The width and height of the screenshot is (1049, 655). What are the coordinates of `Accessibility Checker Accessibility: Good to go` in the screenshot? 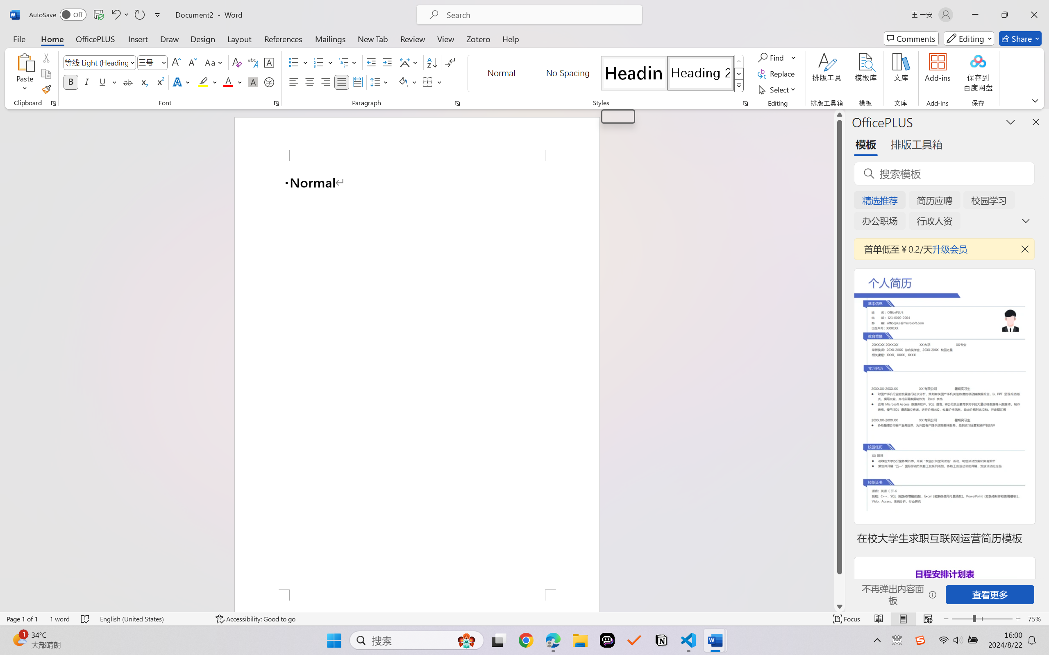 It's located at (255, 619).